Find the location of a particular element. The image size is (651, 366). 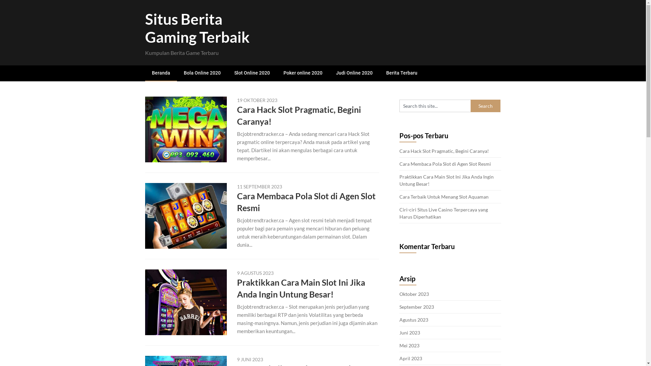

Poker online 2020 is located at coordinates (303, 73).